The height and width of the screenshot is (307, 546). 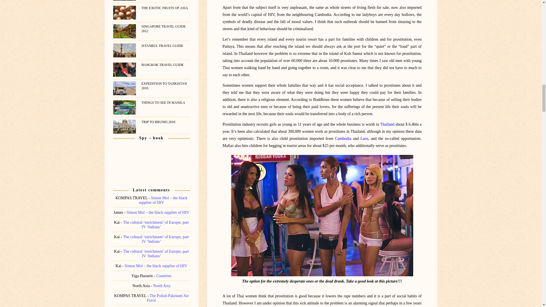 I want to click on Expedition to Tajikistan 2010, so click(x=166, y=86).